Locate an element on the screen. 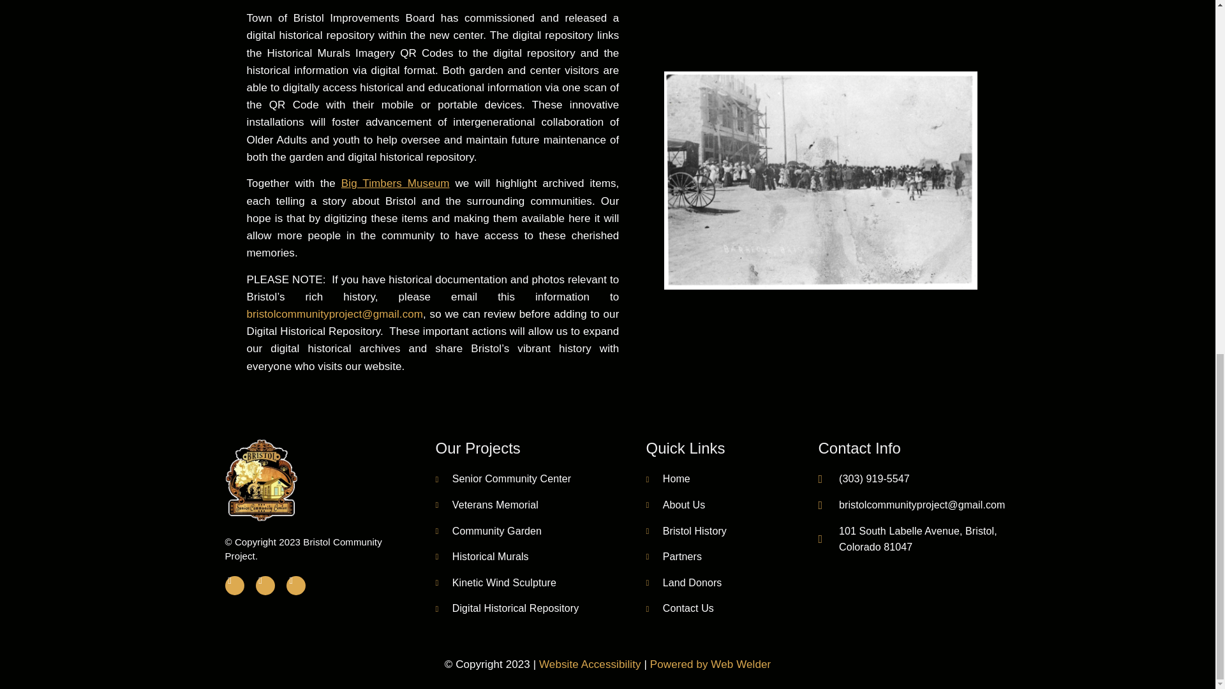 The width and height of the screenshot is (1225, 689). Kinetic Wind Sculpture is located at coordinates (495, 582).